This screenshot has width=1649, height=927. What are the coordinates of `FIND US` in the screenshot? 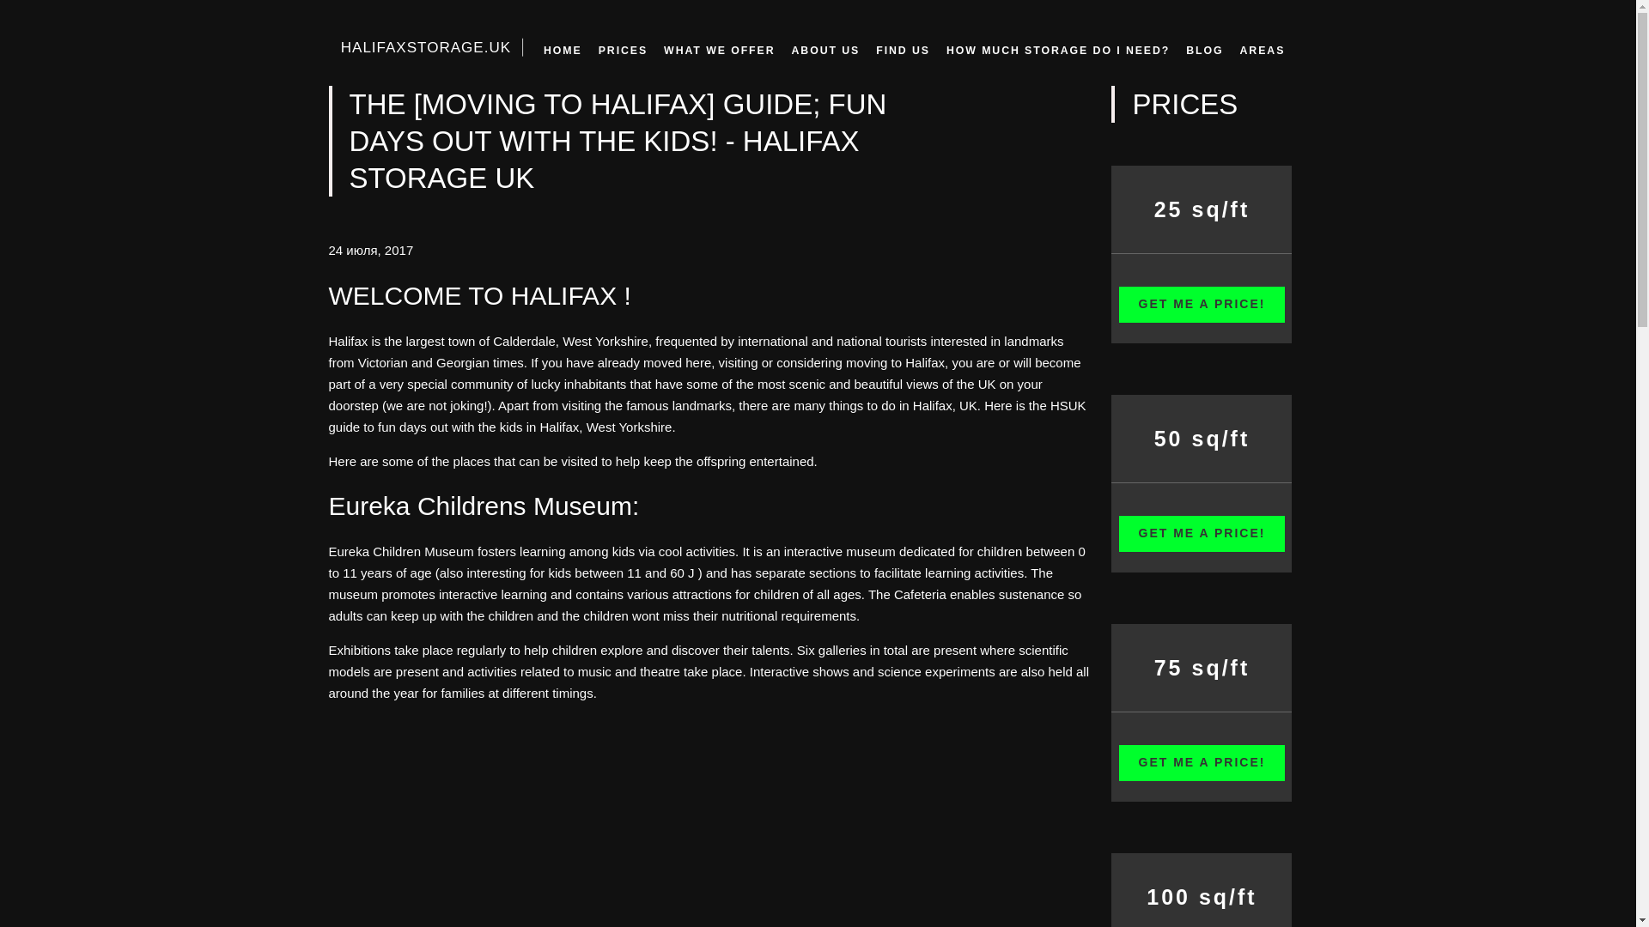 It's located at (904, 51).